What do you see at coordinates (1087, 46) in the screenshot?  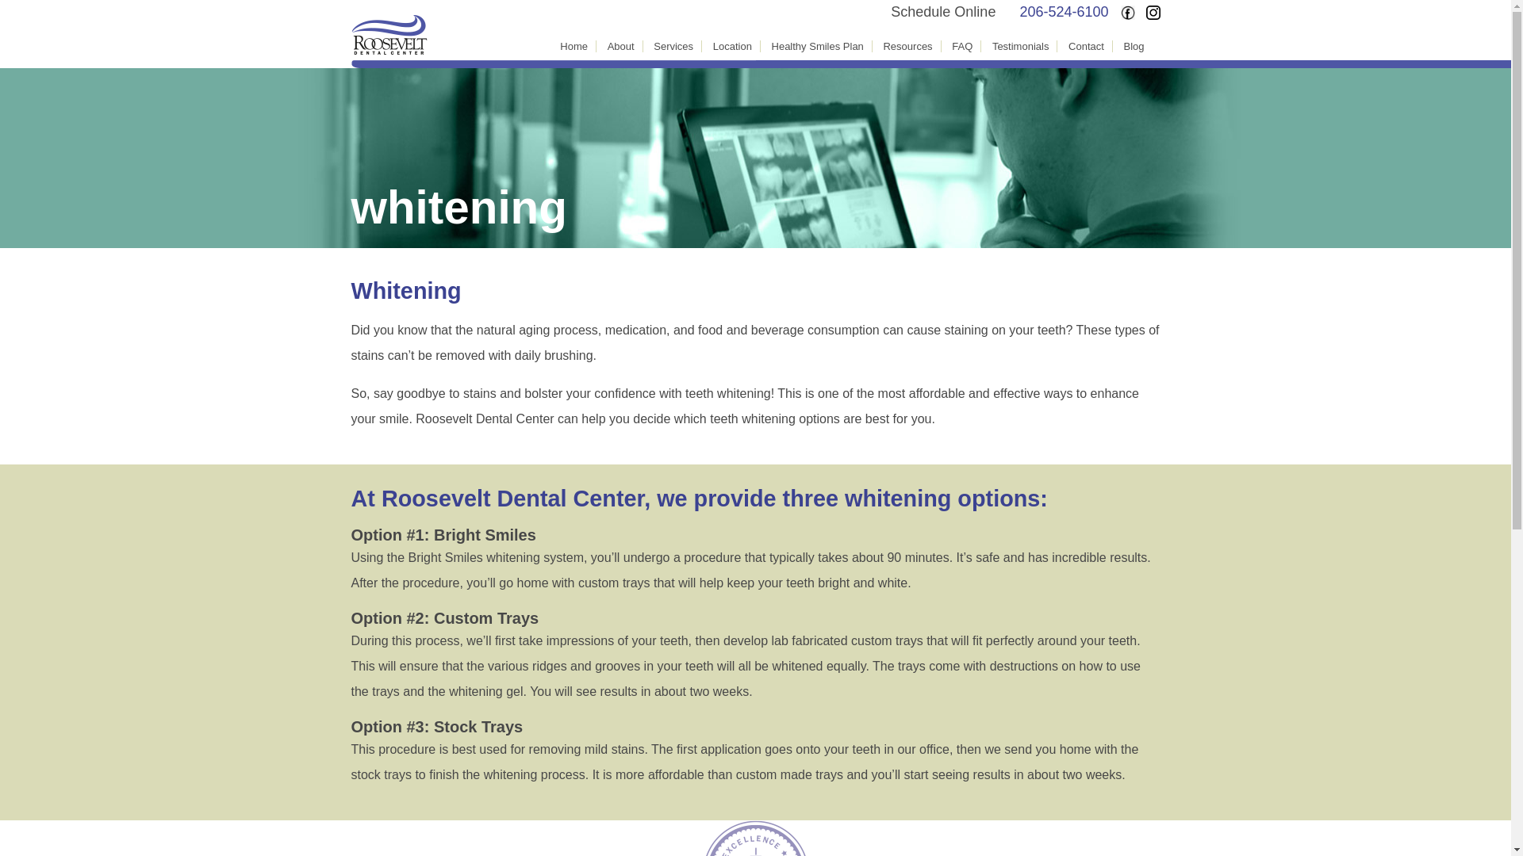 I see `Contact` at bounding box center [1087, 46].